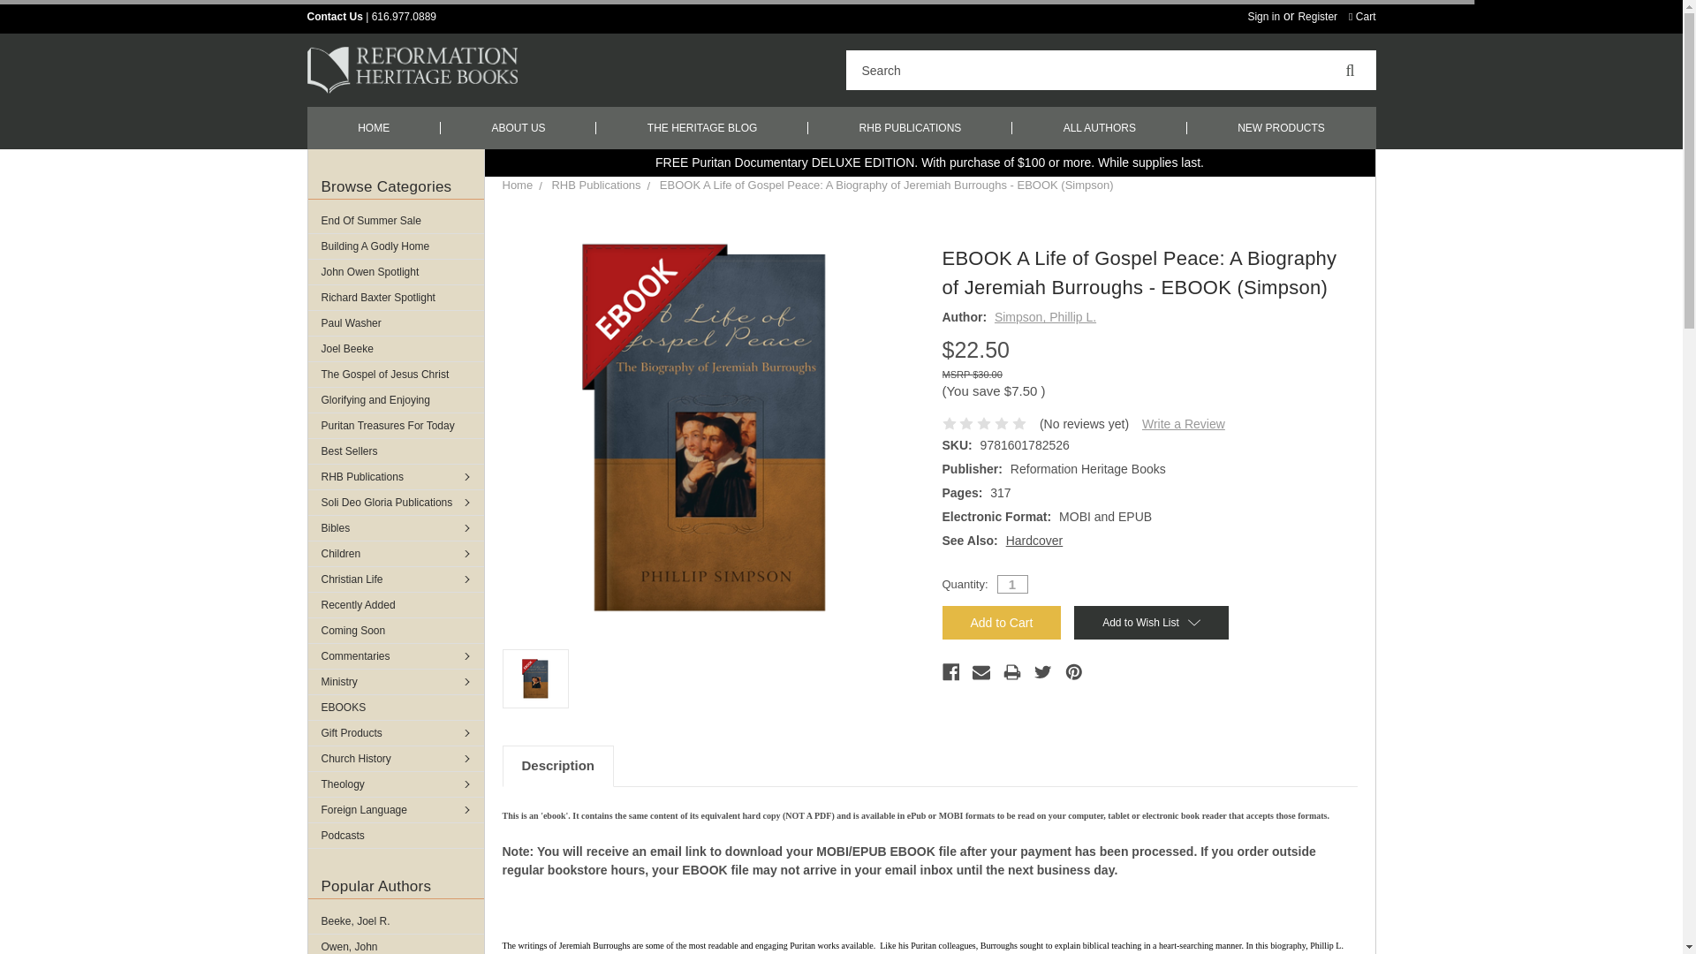  Describe the element at coordinates (950, 671) in the screenshot. I see `facebook` at that location.